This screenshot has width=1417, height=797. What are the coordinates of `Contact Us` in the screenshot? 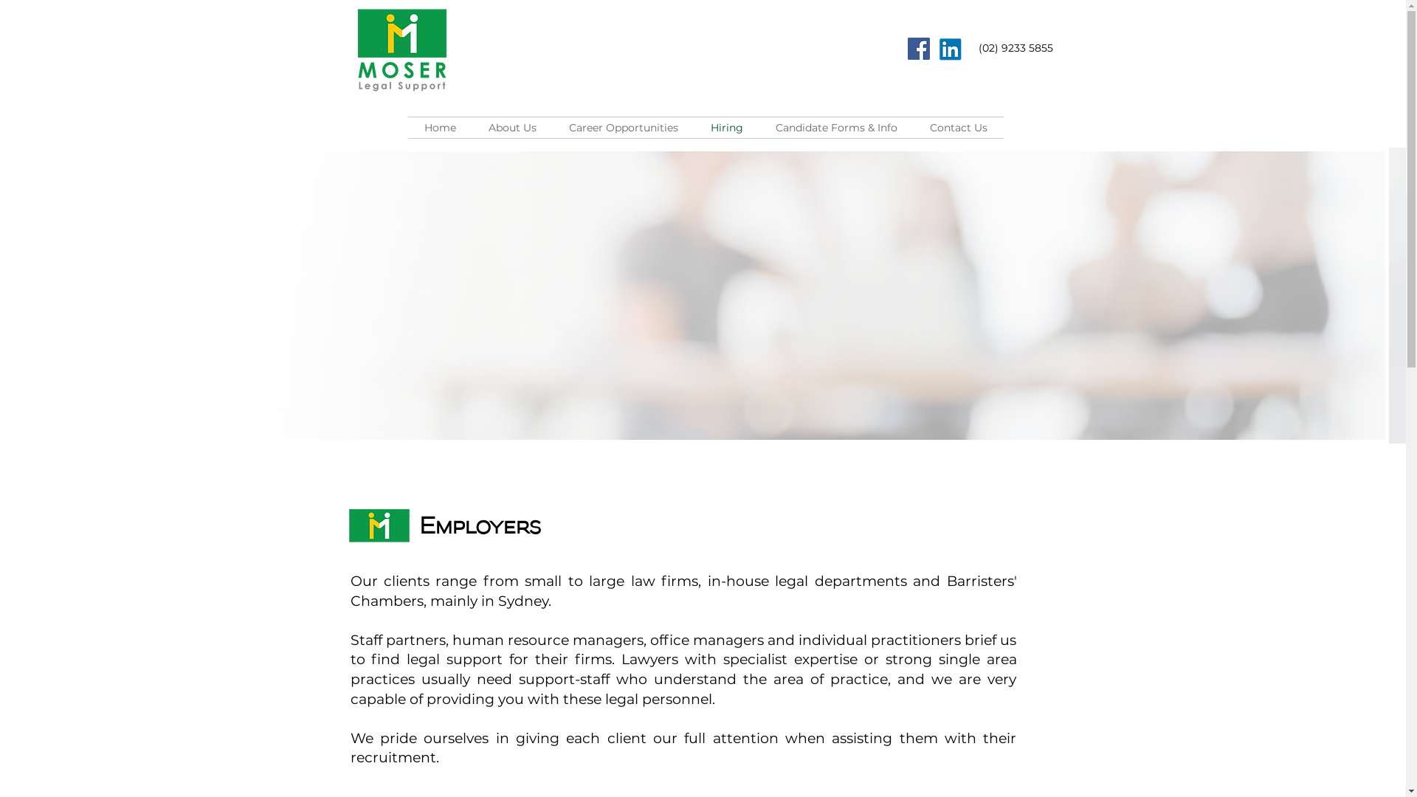 It's located at (959, 127).